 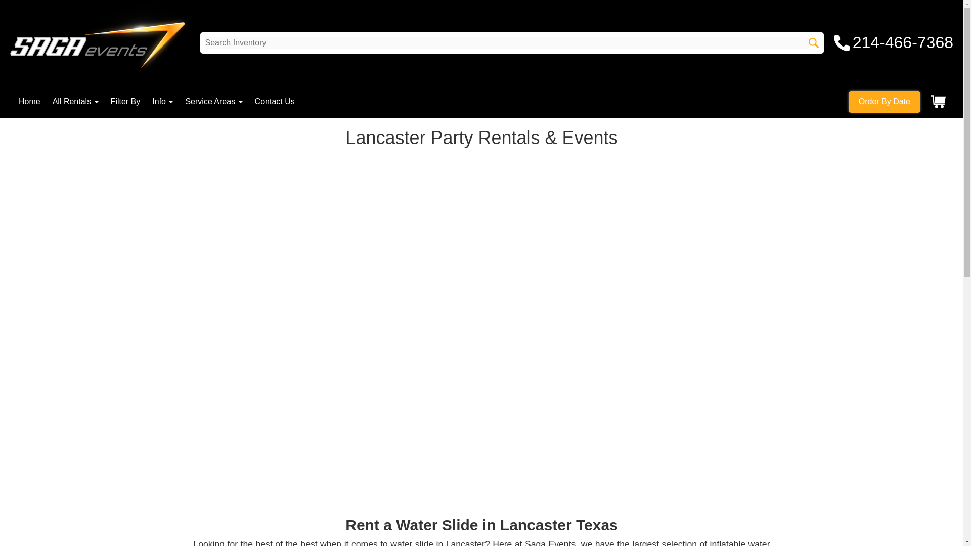 What do you see at coordinates (213, 101) in the screenshot?
I see `Service Areas` at bounding box center [213, 101].